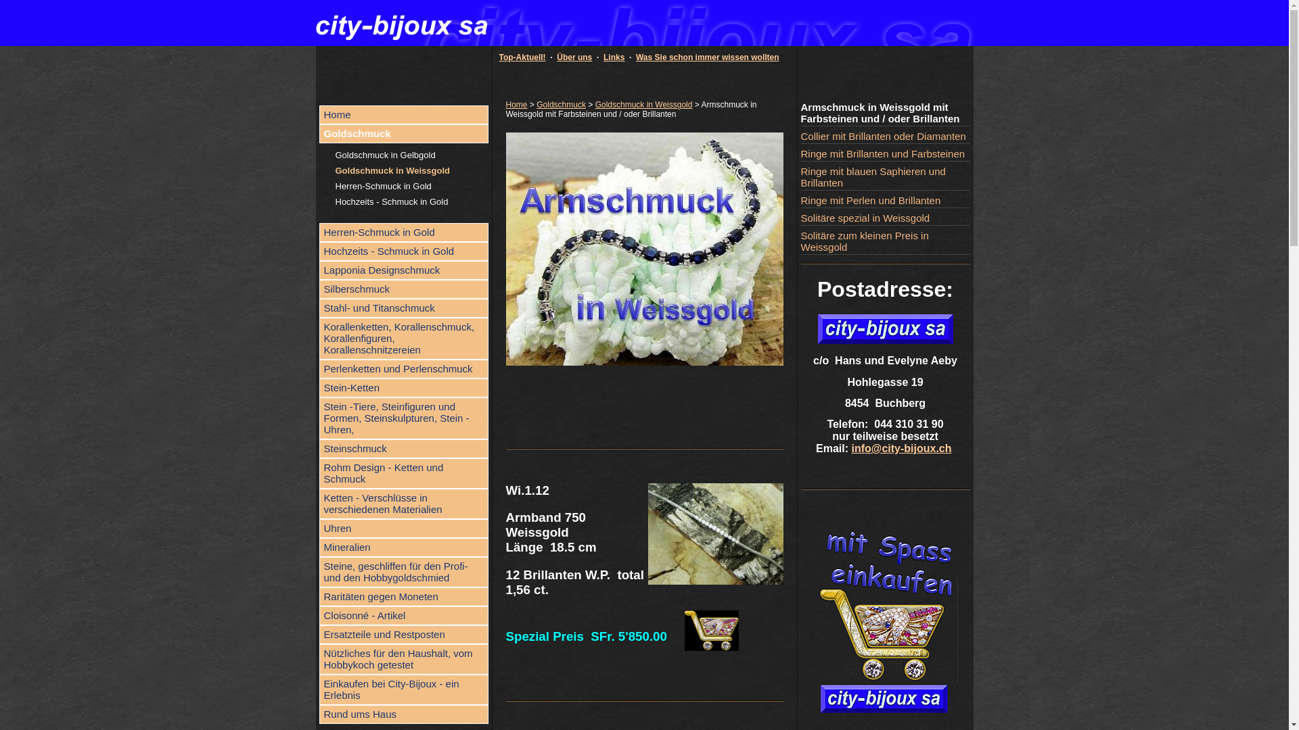 The height and width of the screenshot is (730, 1299). Describe the element at coordinates (886, 177) in the screenshot. I see `Ringe mit blauen Saphieren und Brillanten` at that location.